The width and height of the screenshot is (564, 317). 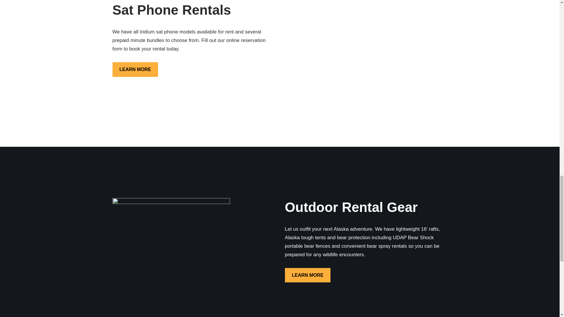 What do you see at coordinates (308, 275) in the screenshot?
I see `LEARN MORE` at bounding box center [308, 275].